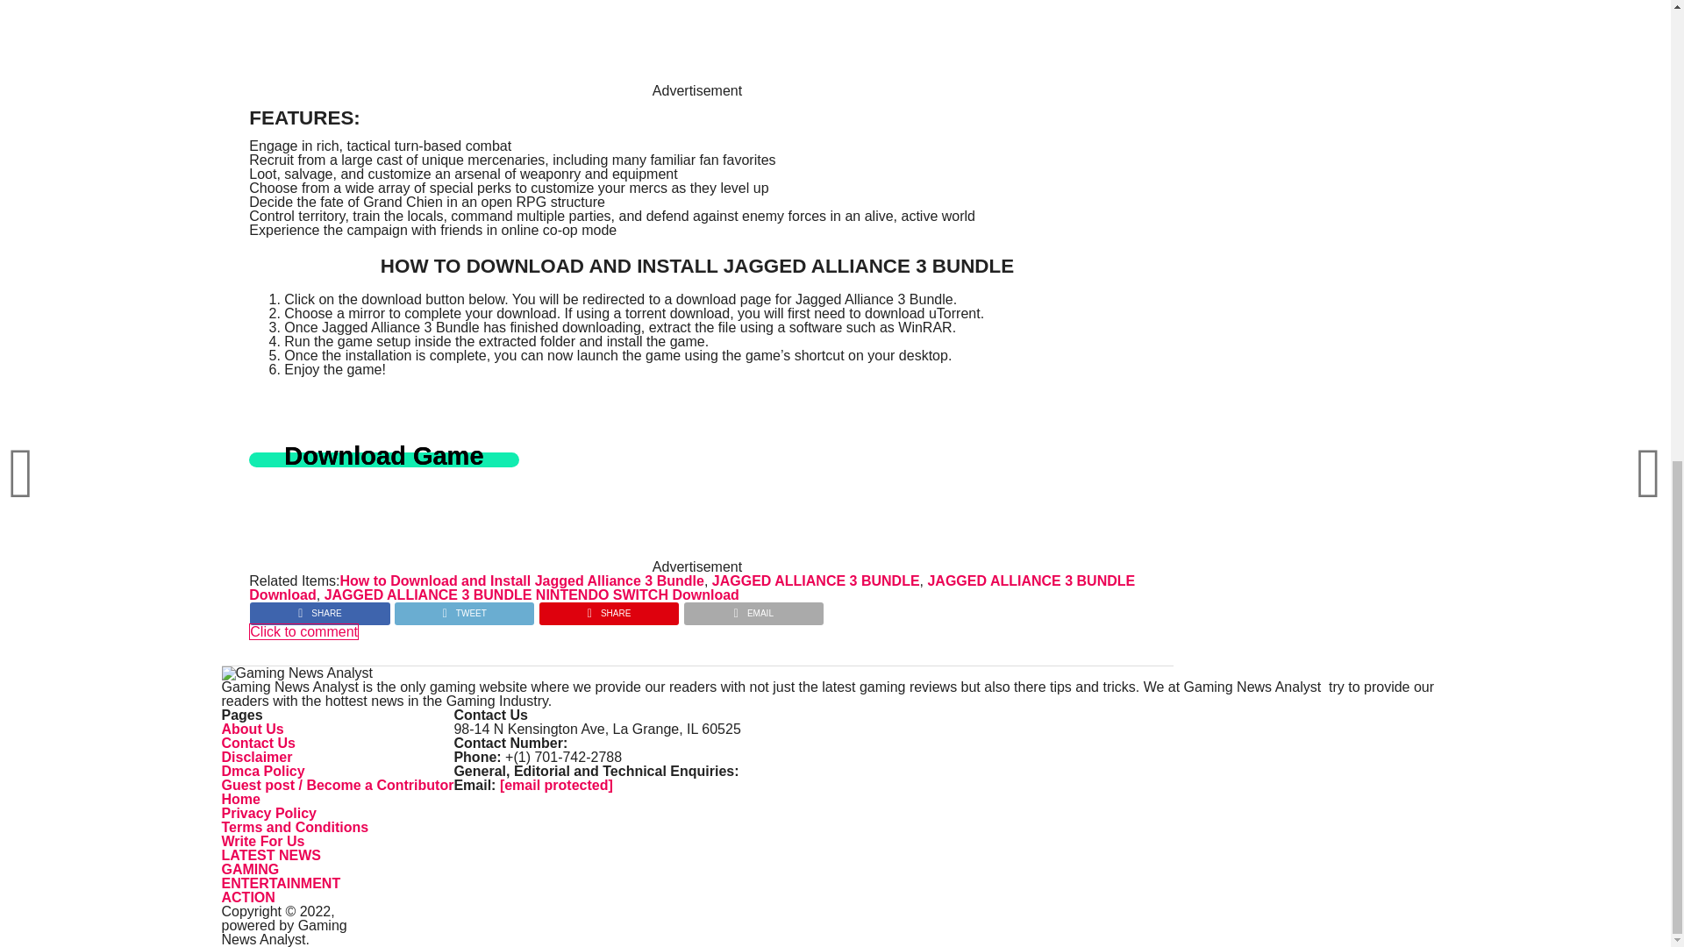 Image resolution: width=1684 pixels, height=947 pixels. Describe the element at coordinates (692, 587) in the screenshot. I see `JAGGED ALLIANCE 3 BUNDLE Download` at that location.